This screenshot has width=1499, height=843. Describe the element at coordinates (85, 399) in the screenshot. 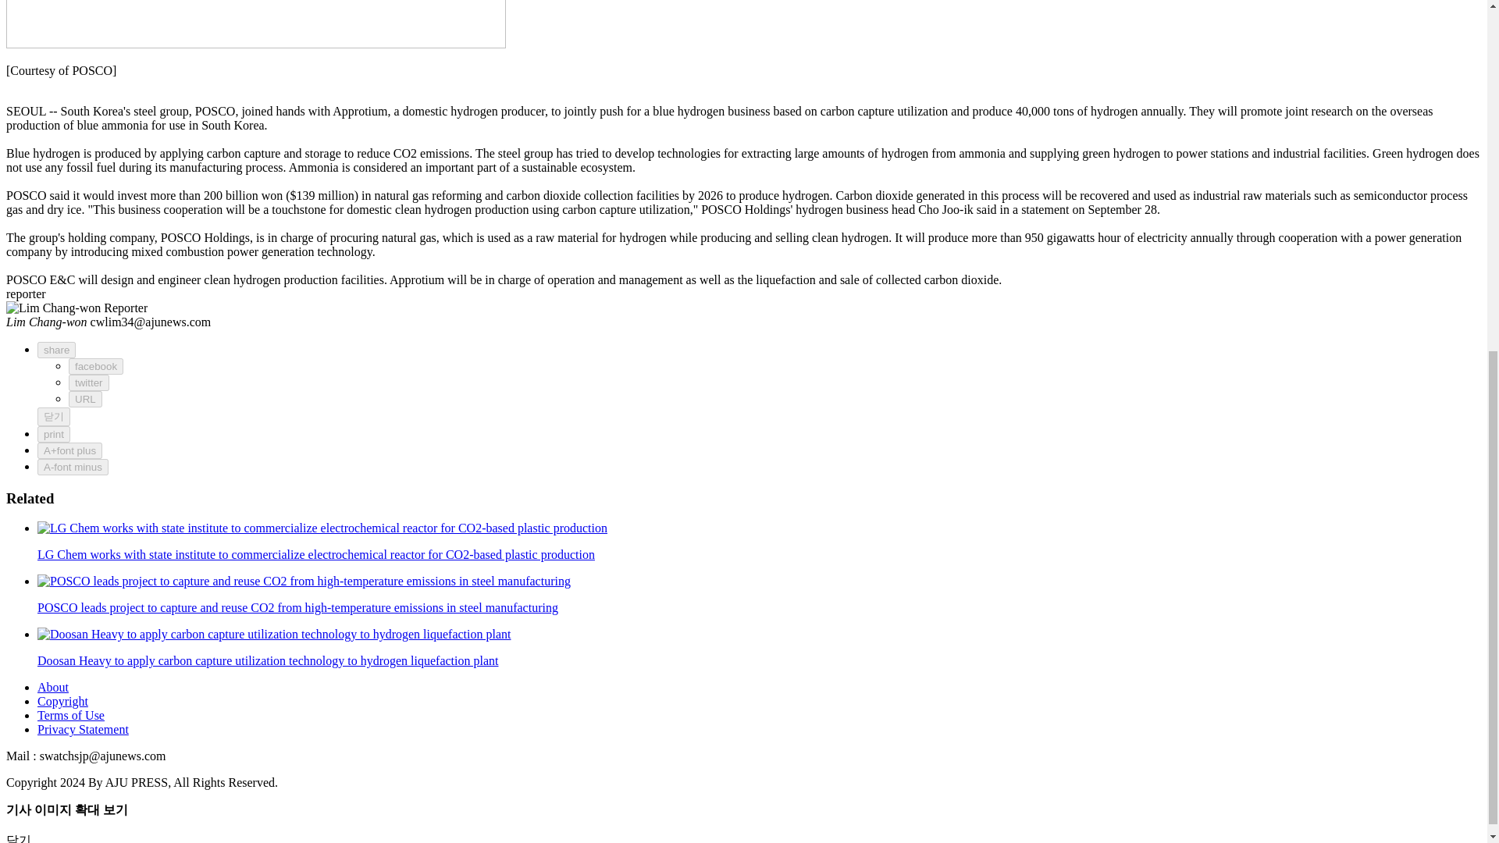

I see `URL` at that location.